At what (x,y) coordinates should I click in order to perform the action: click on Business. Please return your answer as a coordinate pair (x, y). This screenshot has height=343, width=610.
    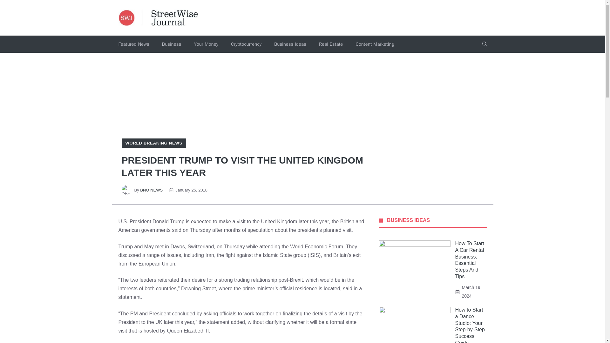
    Looking at the image, I should click on (172, 44).